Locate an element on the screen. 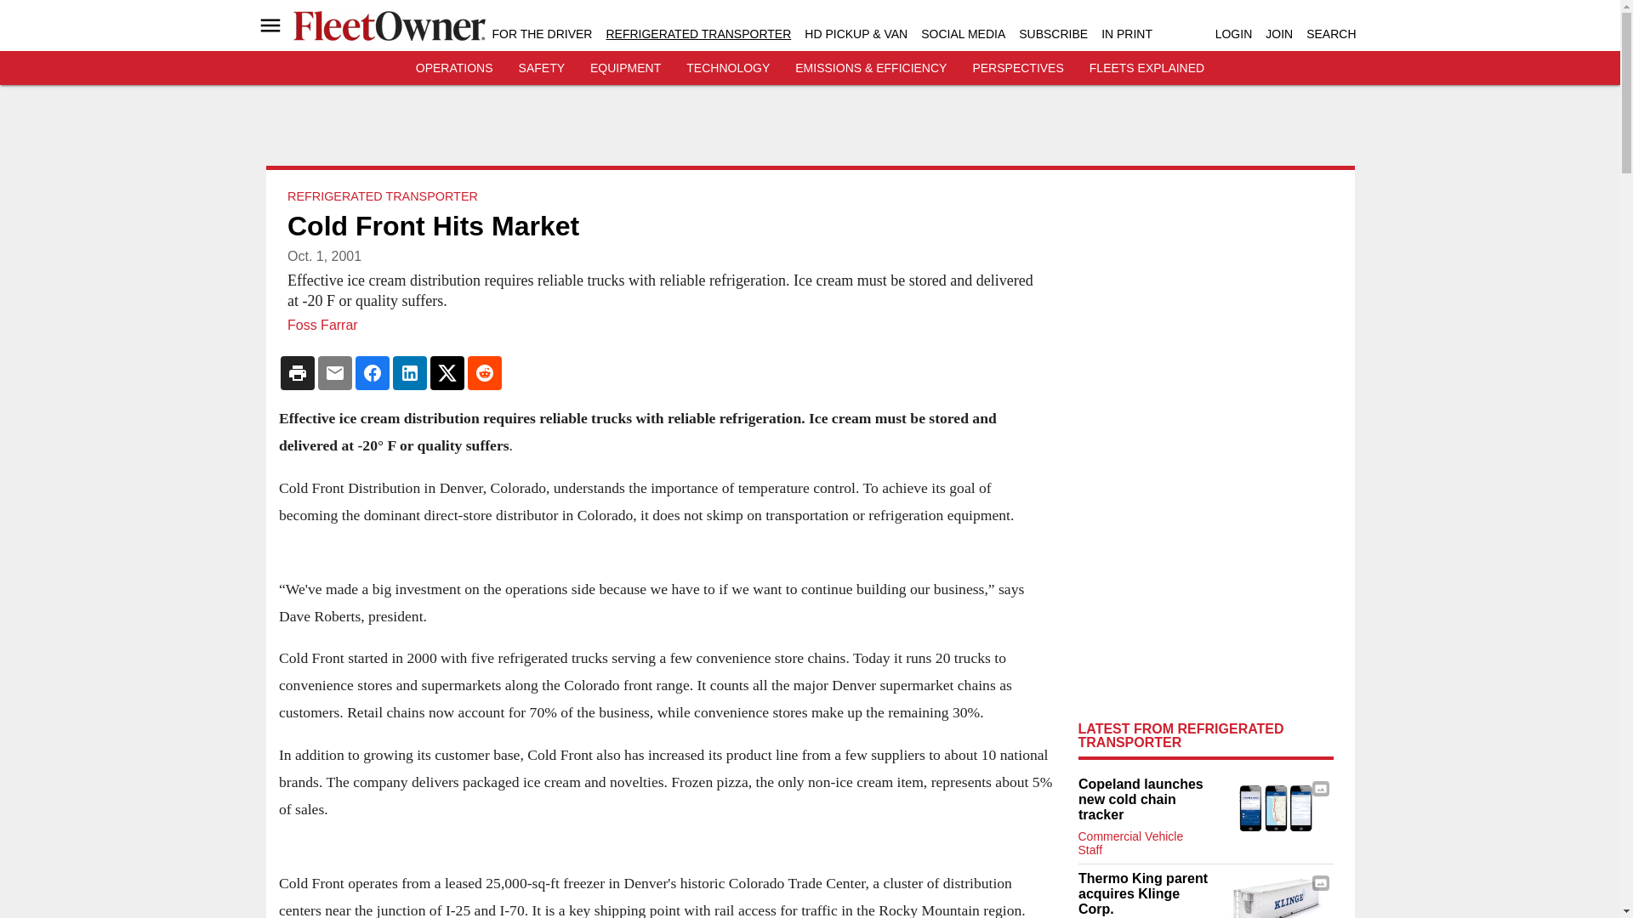 The image size is (1633, 918). PERSPECTIVES is located at coordinates (1017, 68).